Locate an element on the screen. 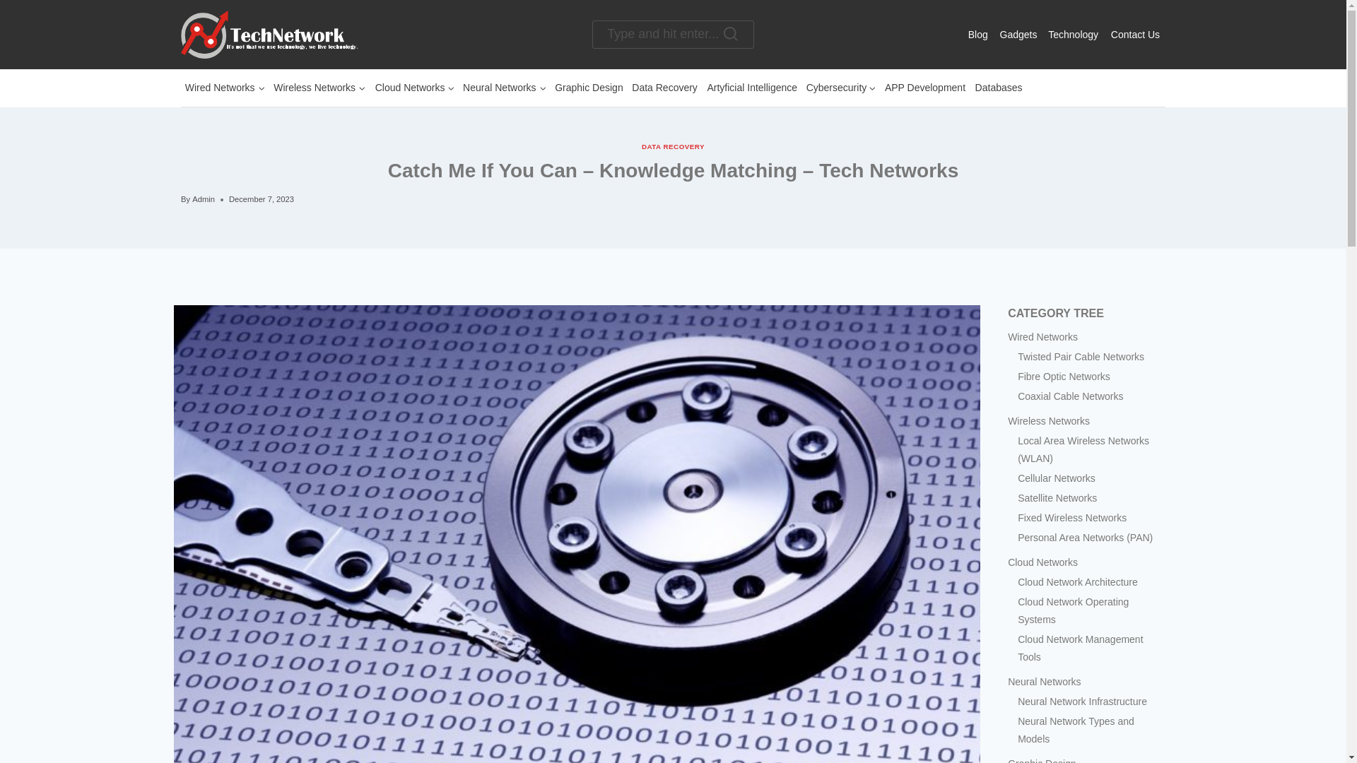 Image resolution: width=1357 pixels, height=763 pixels. Cybersecurity is located at coordinates (841, 88).